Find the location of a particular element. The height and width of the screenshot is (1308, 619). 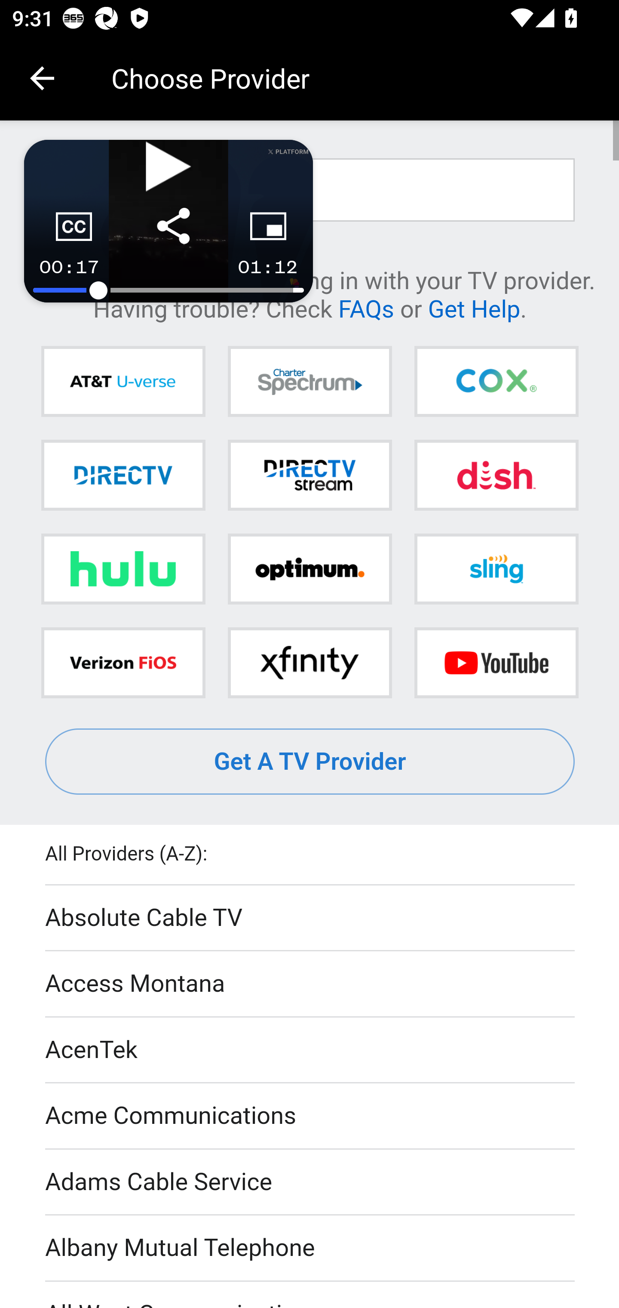

Adams Cable Service is located at coordinates (310, 1182).